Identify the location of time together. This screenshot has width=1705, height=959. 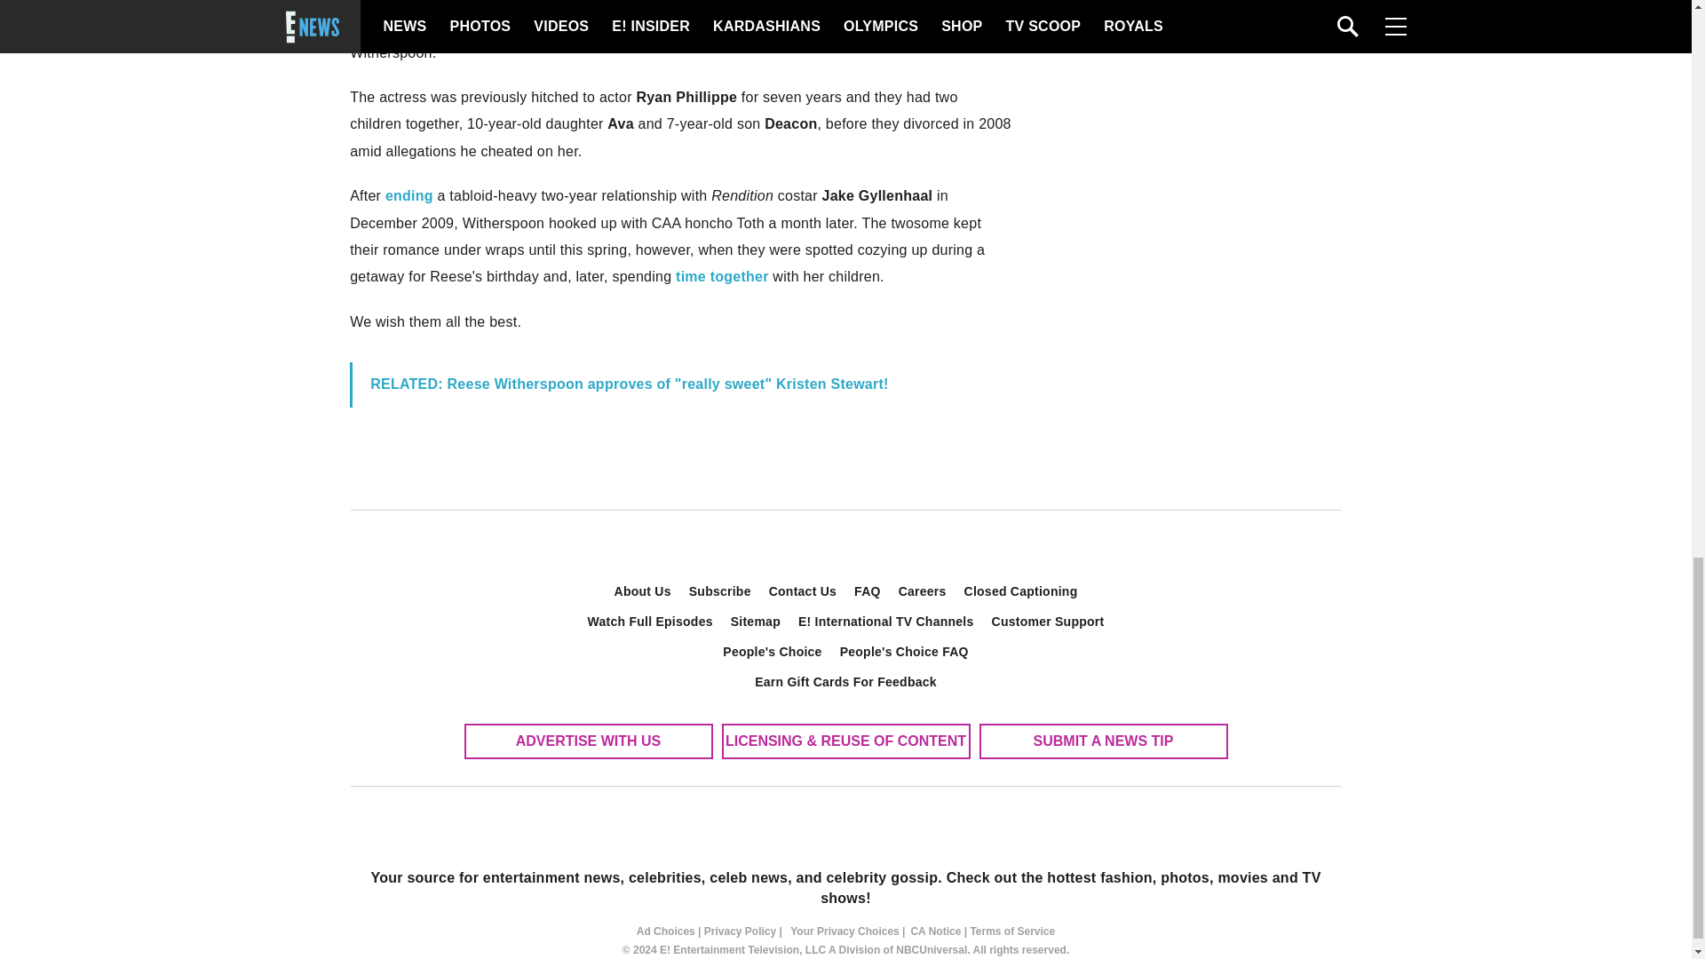
(723, 276).